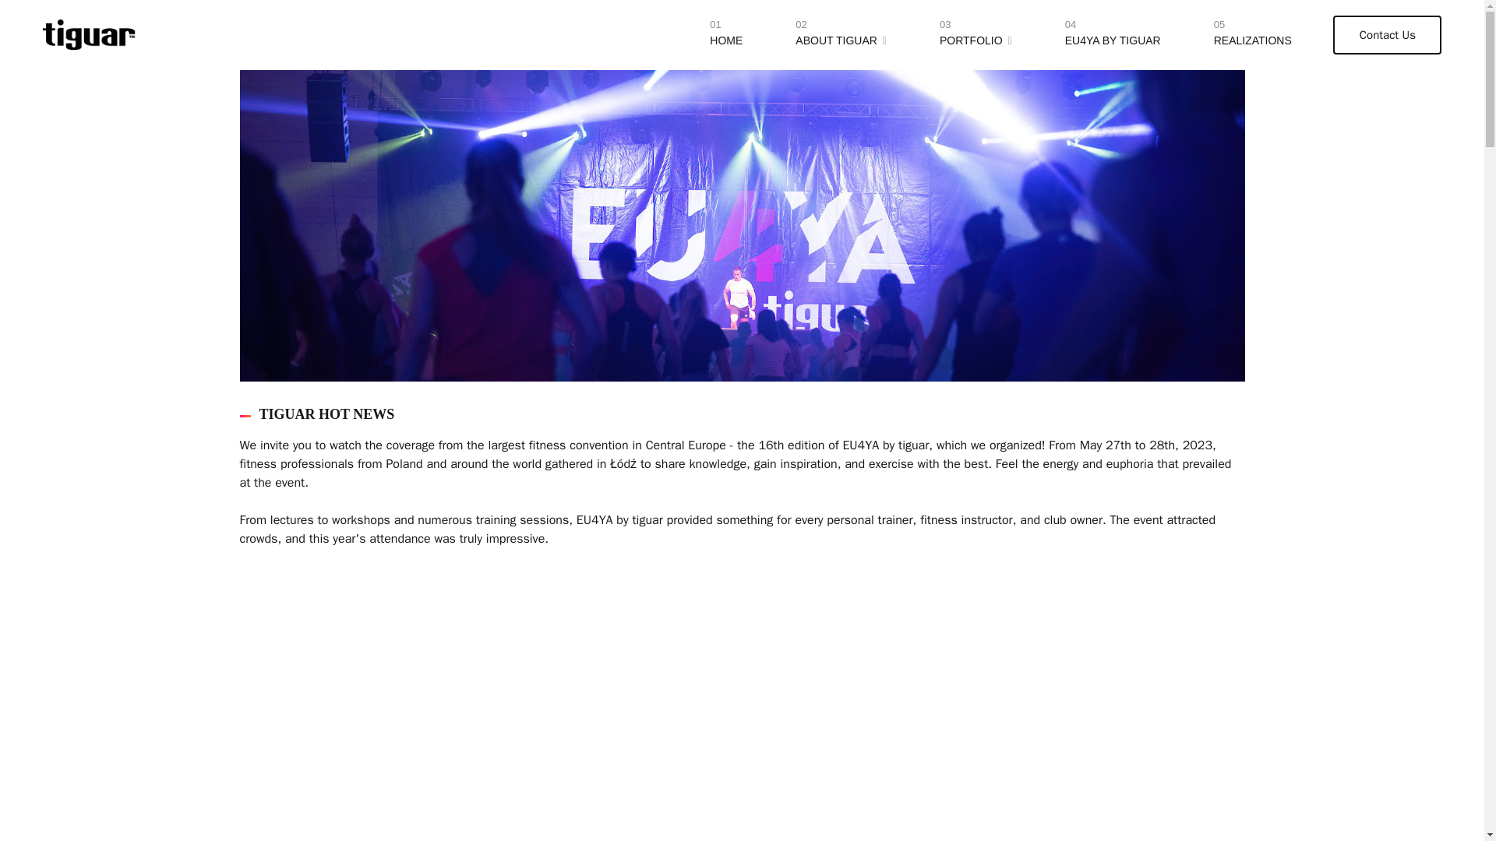  What do you see at coordinates (1113, 41) in the screenshot?
I see `YouTube video player` at bounding box center [1113, 41].